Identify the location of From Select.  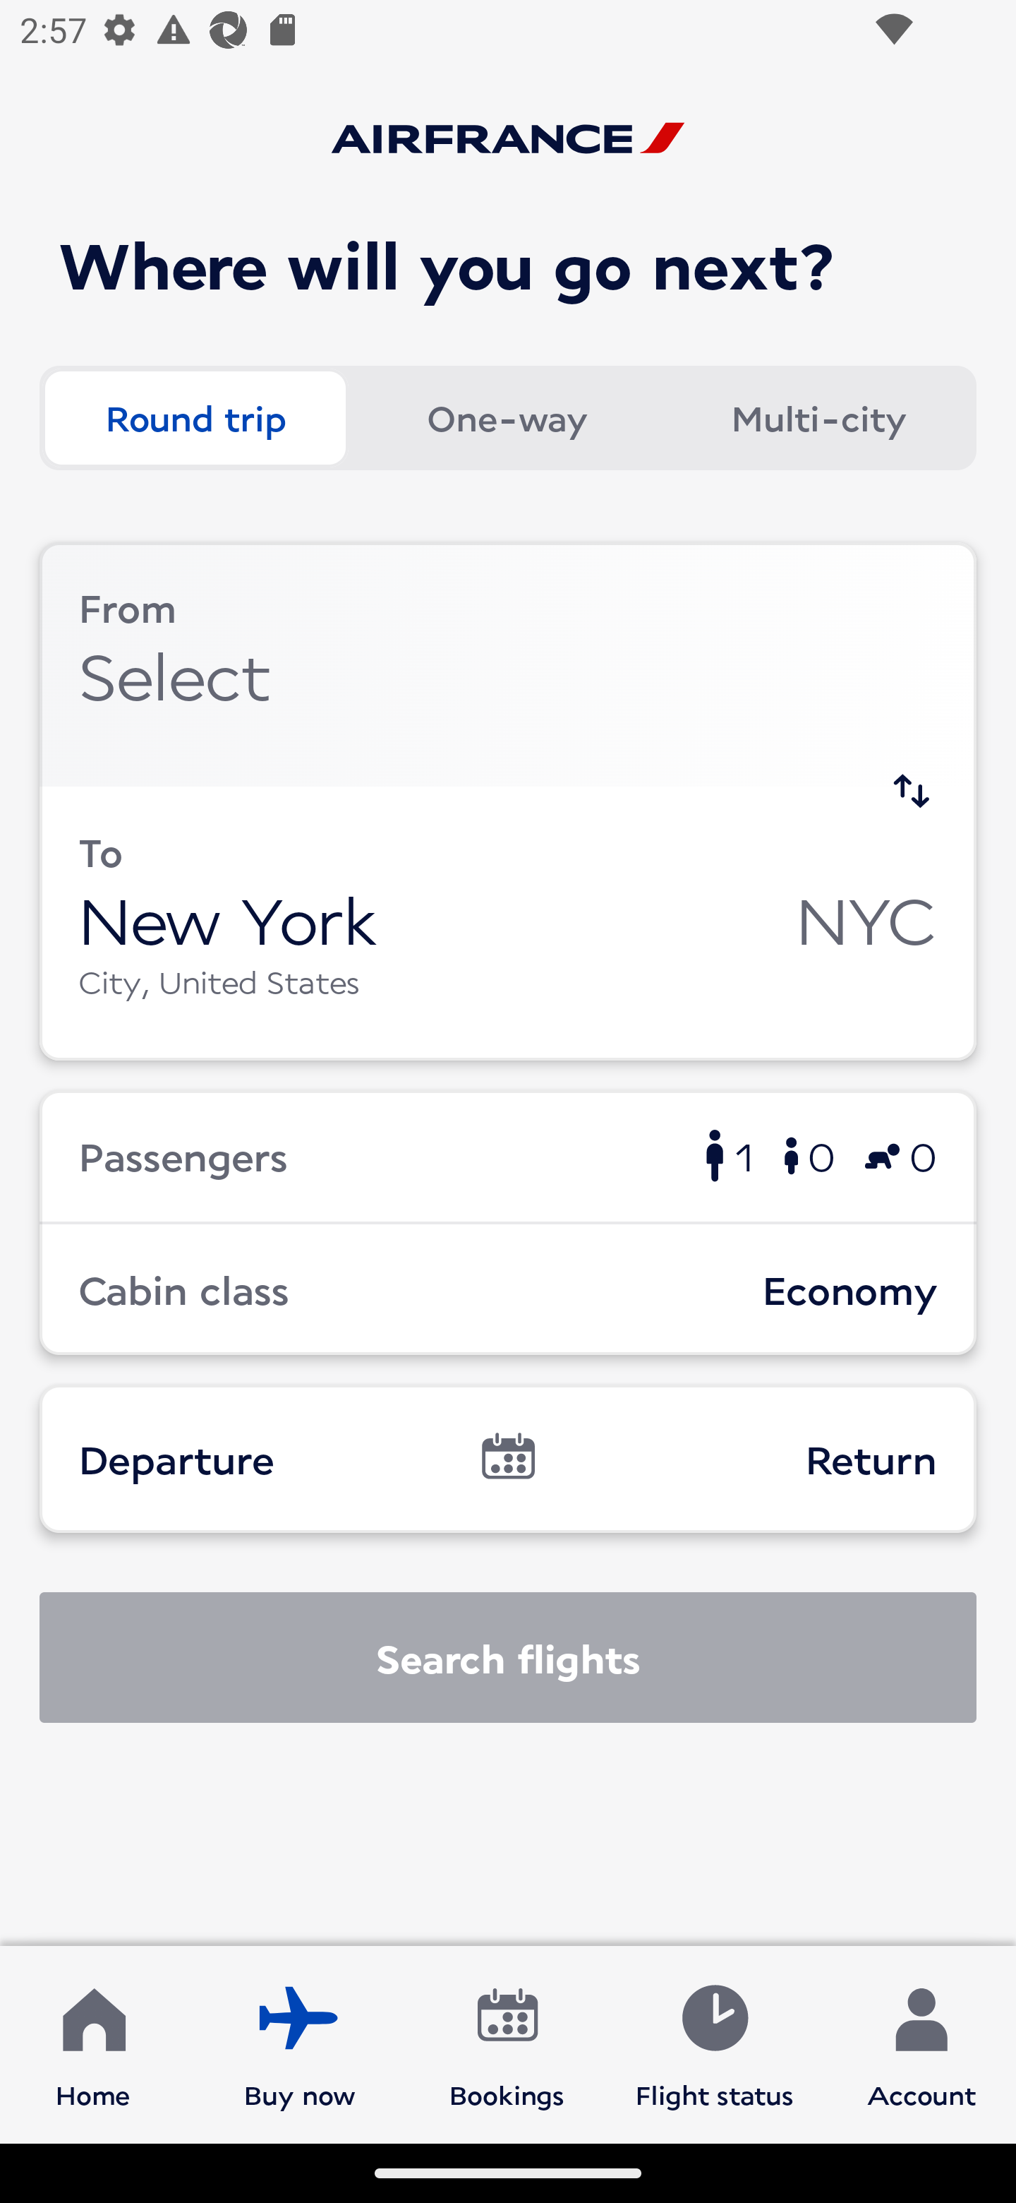
(508, 664).